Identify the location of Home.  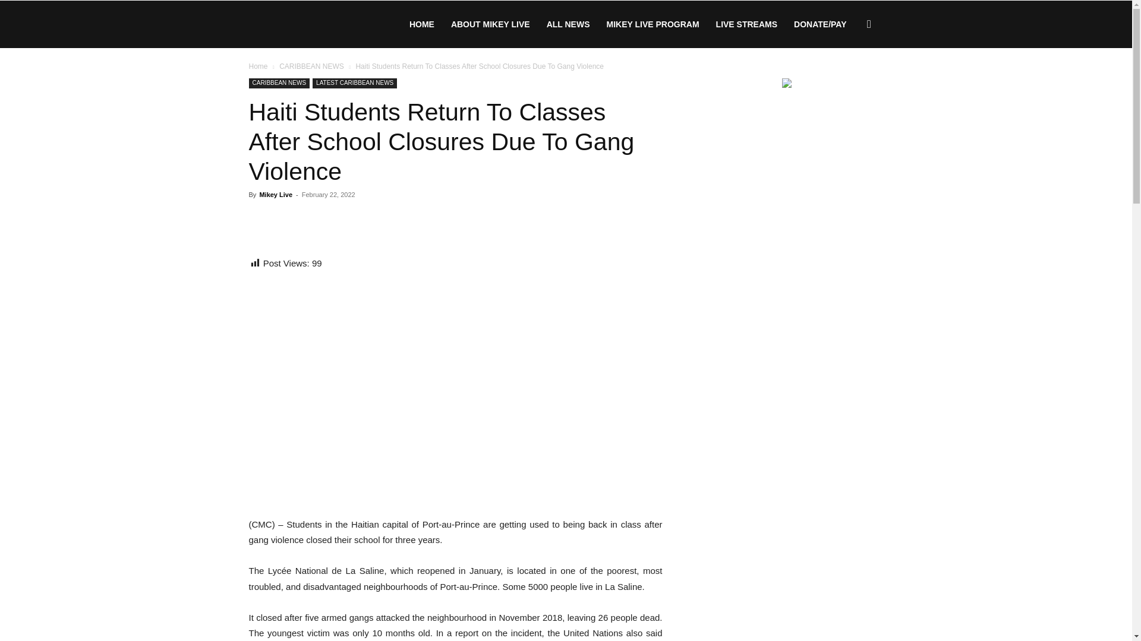
(258, 66).